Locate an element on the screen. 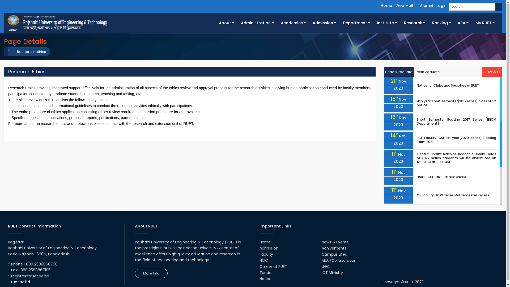  ruet.ac.bd is located at coordinates (21, 282).